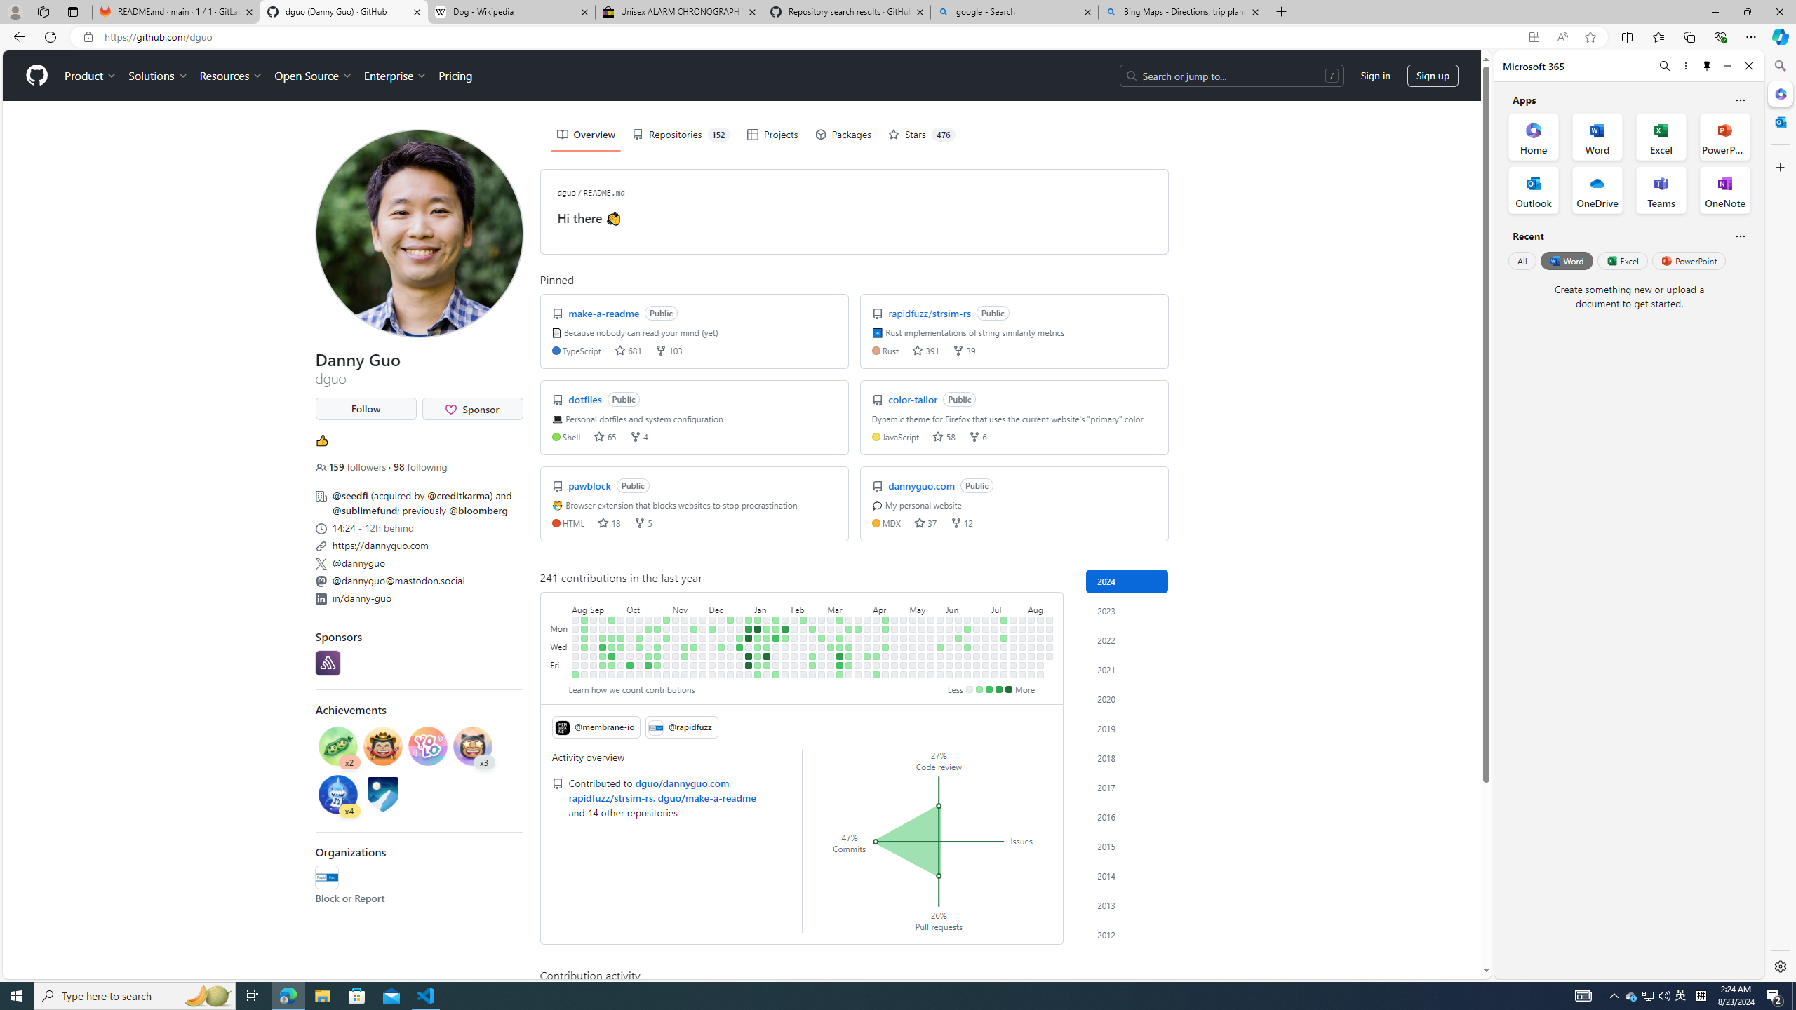 The width and height of the screenshot is (1796, 1010). Describe the element at coordinates (858, 619) in the screenshot. I see `No contributions on March 24th.` at that location.